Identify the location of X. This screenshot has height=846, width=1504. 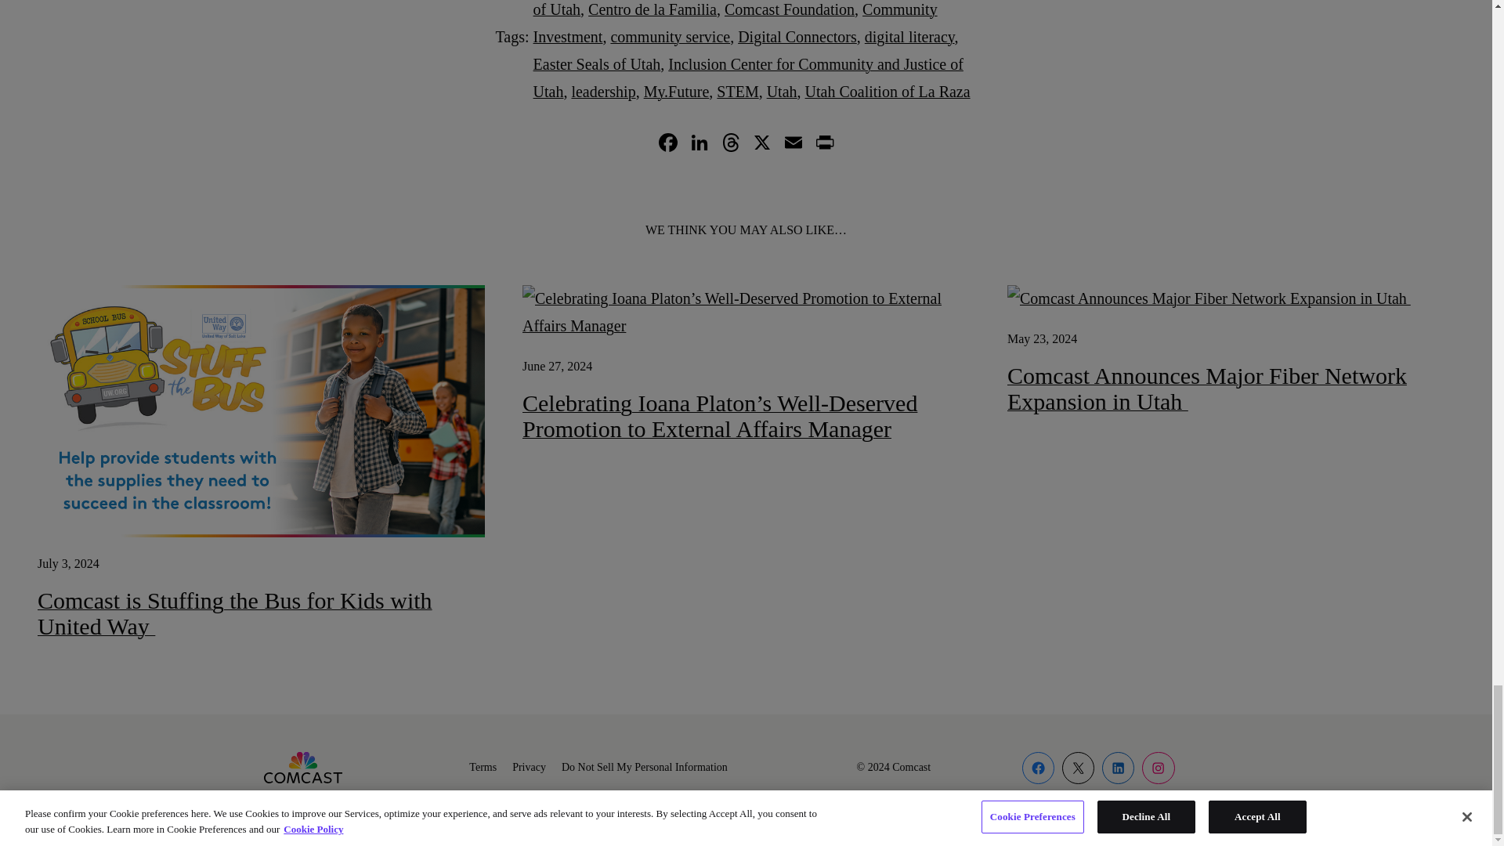
(761, 144).